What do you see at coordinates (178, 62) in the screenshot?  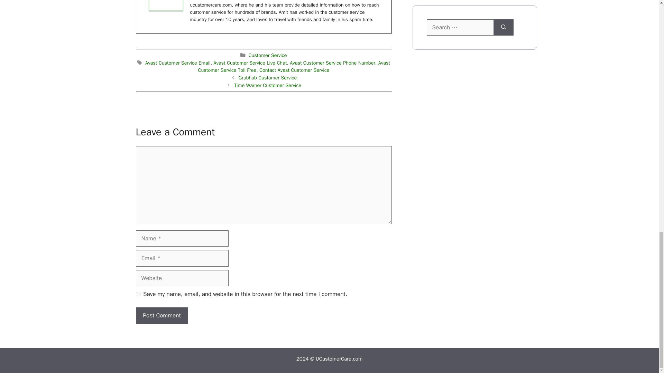 I see `Avast Customer Service Email` at bounding box center [178, 62].